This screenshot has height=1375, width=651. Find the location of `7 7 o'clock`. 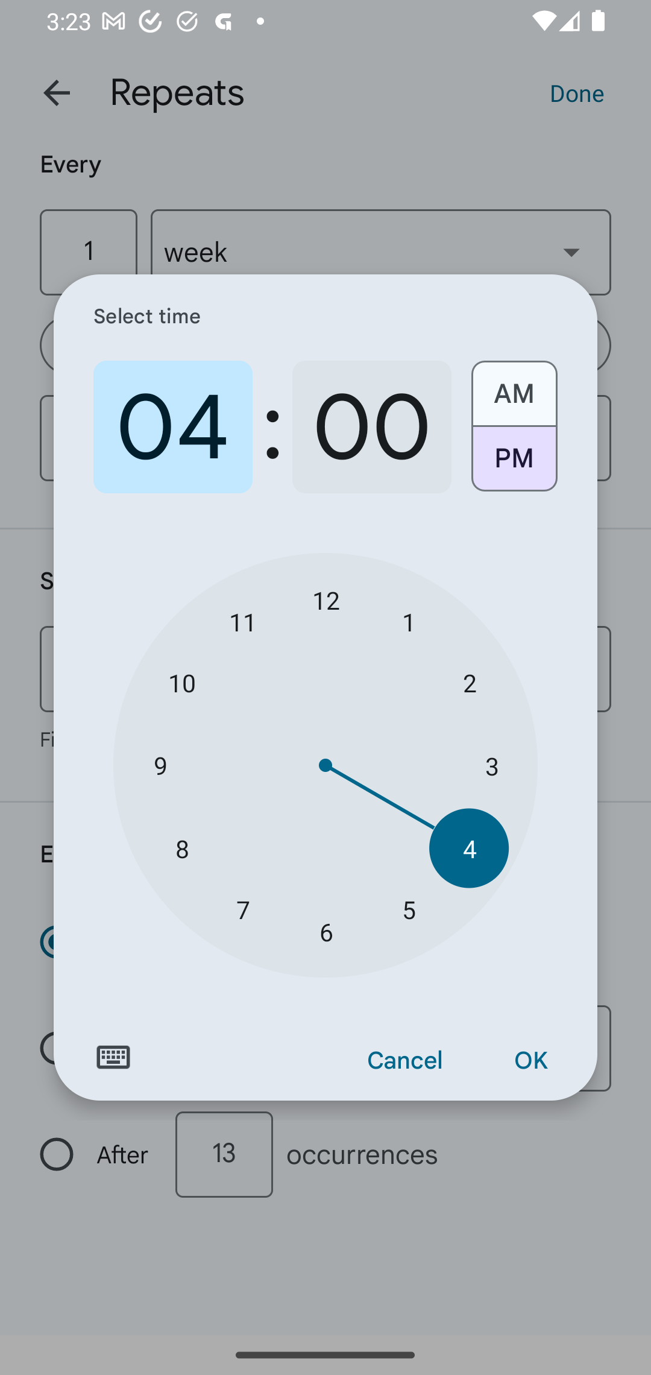

7 7 o'clock is located at coordinates (242, 908).